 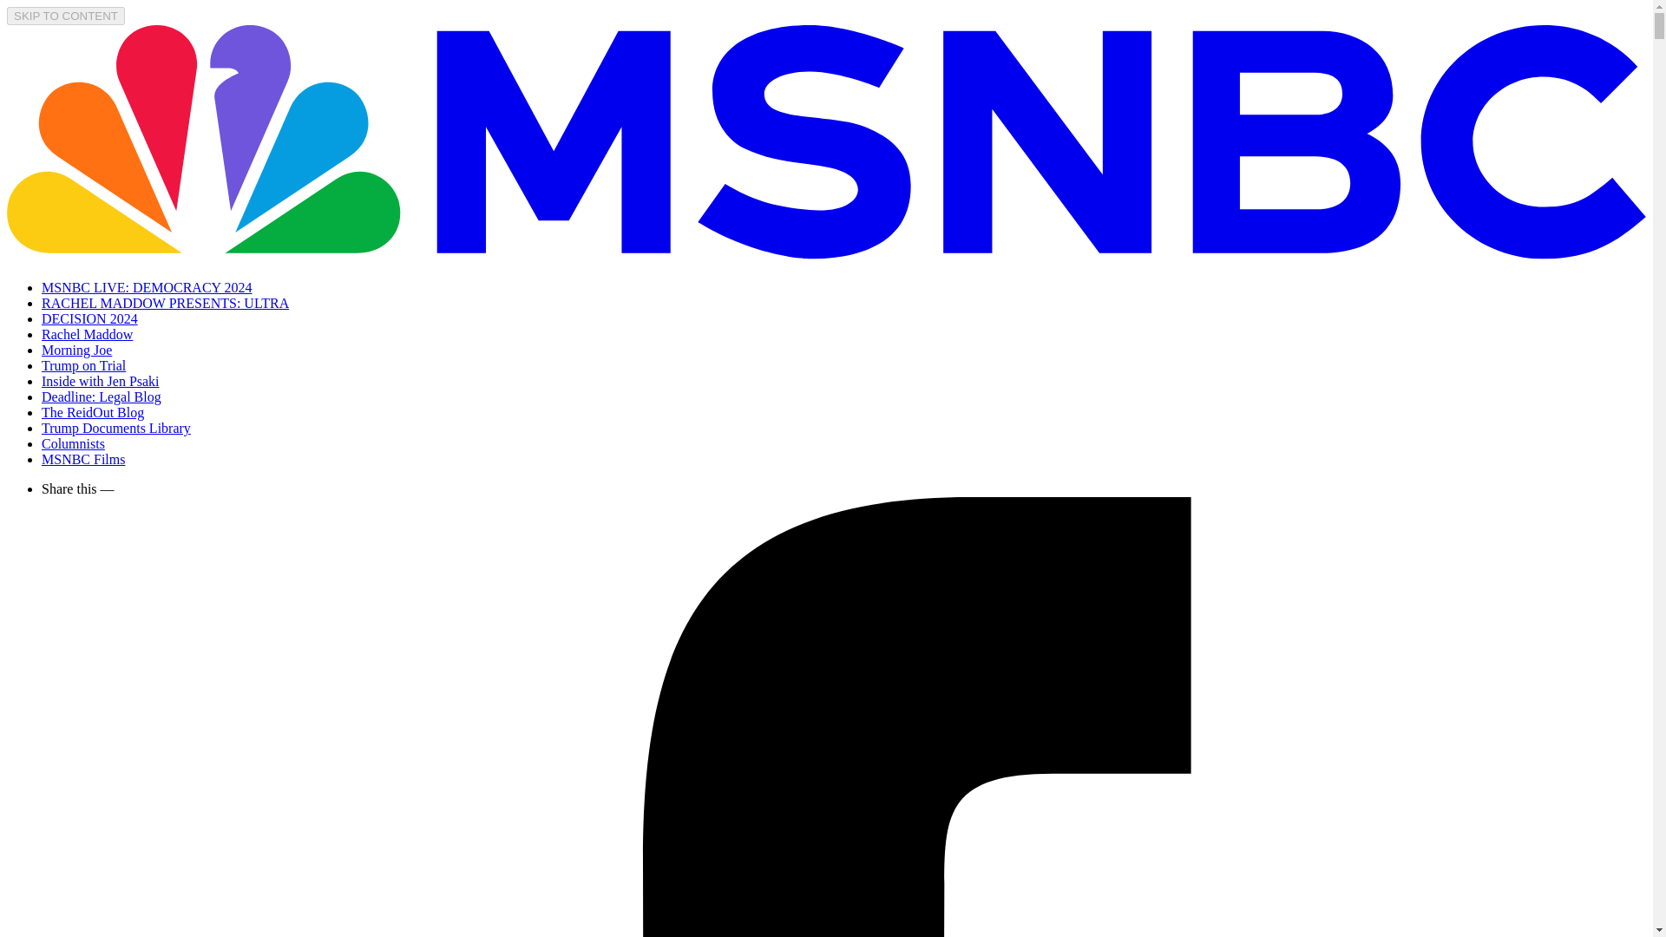 What do you see at coordinates (116, 428) in the screenshot?
I see `Trump Documents Library` at bounding box center [116, 428].